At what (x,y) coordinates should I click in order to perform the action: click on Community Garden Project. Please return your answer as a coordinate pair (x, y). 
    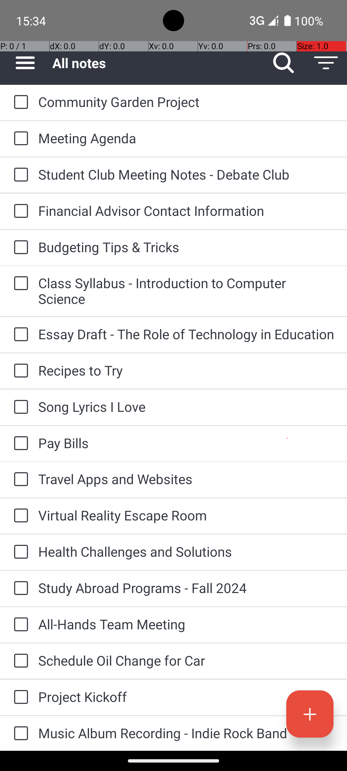
    Looking at the image, I should click on (186, 102).